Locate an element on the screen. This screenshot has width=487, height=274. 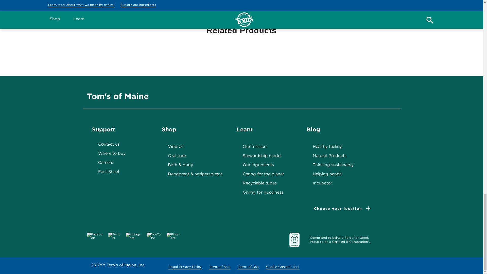
Choose your location is located at coordinates (338, 209).